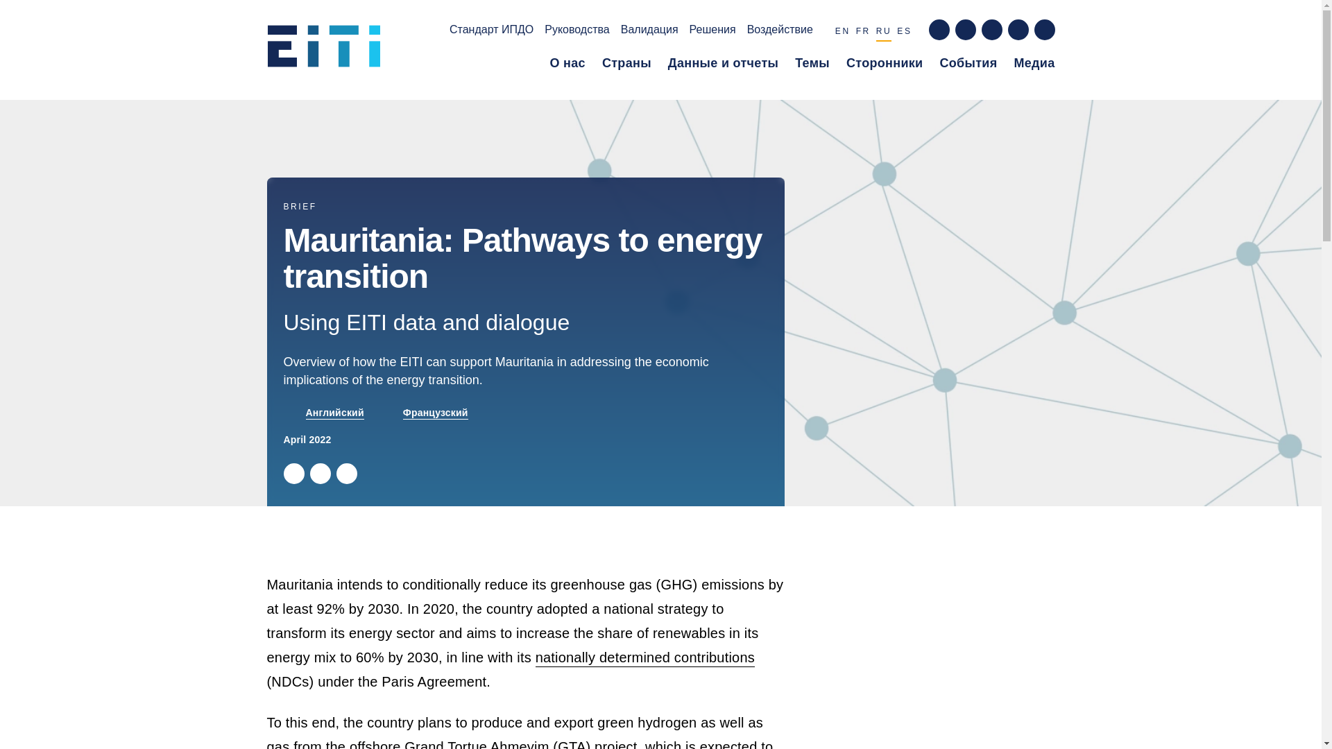 Image resolution: width=1332 pixels, height=749 pixels. I want to click on Twitter, so click(293, 473).